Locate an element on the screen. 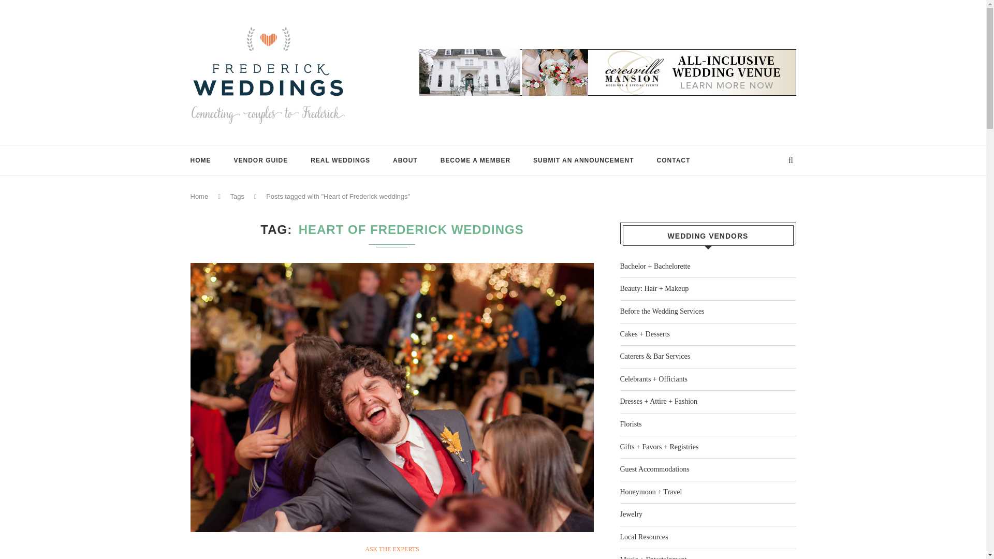 The height and width of the screenshot is (559, 994). VENDOR GUIDE is located at coordinates (261, 160).